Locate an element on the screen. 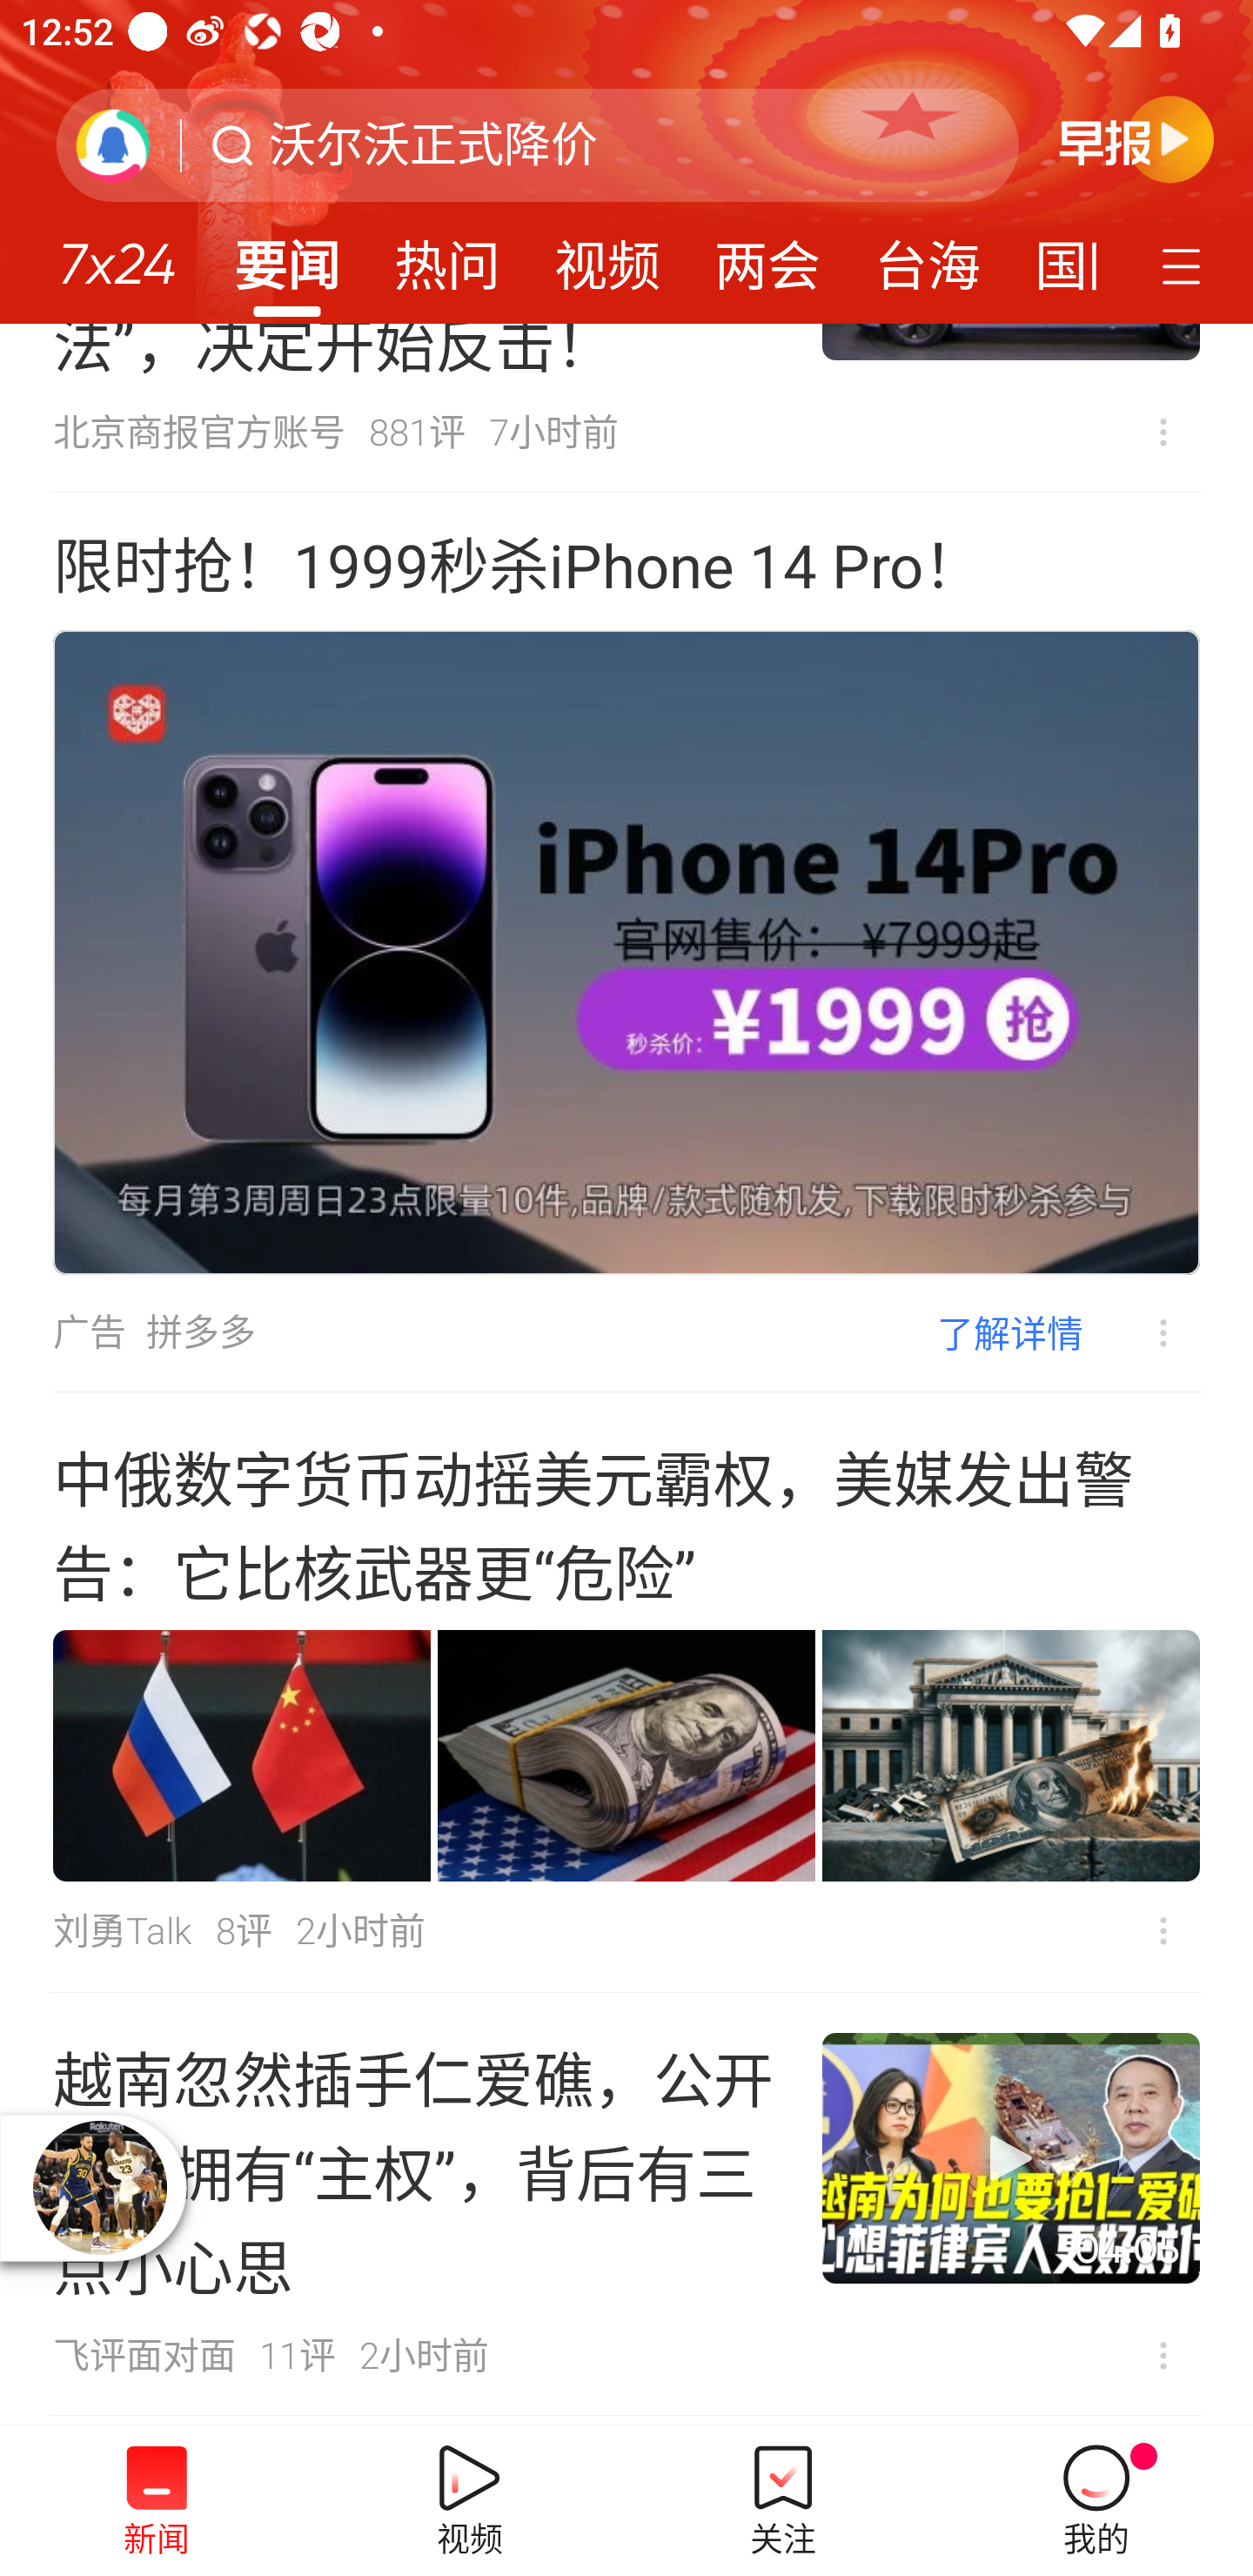 Image resolution: width=1253 pixels, height=2576 pixels. 广告 is located at coordinates (89, 1332).